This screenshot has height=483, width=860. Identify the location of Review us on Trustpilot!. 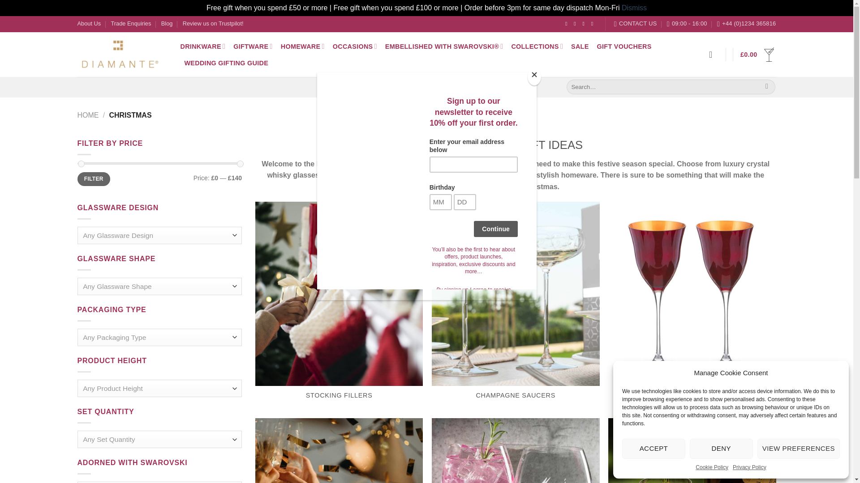
(213, 23).